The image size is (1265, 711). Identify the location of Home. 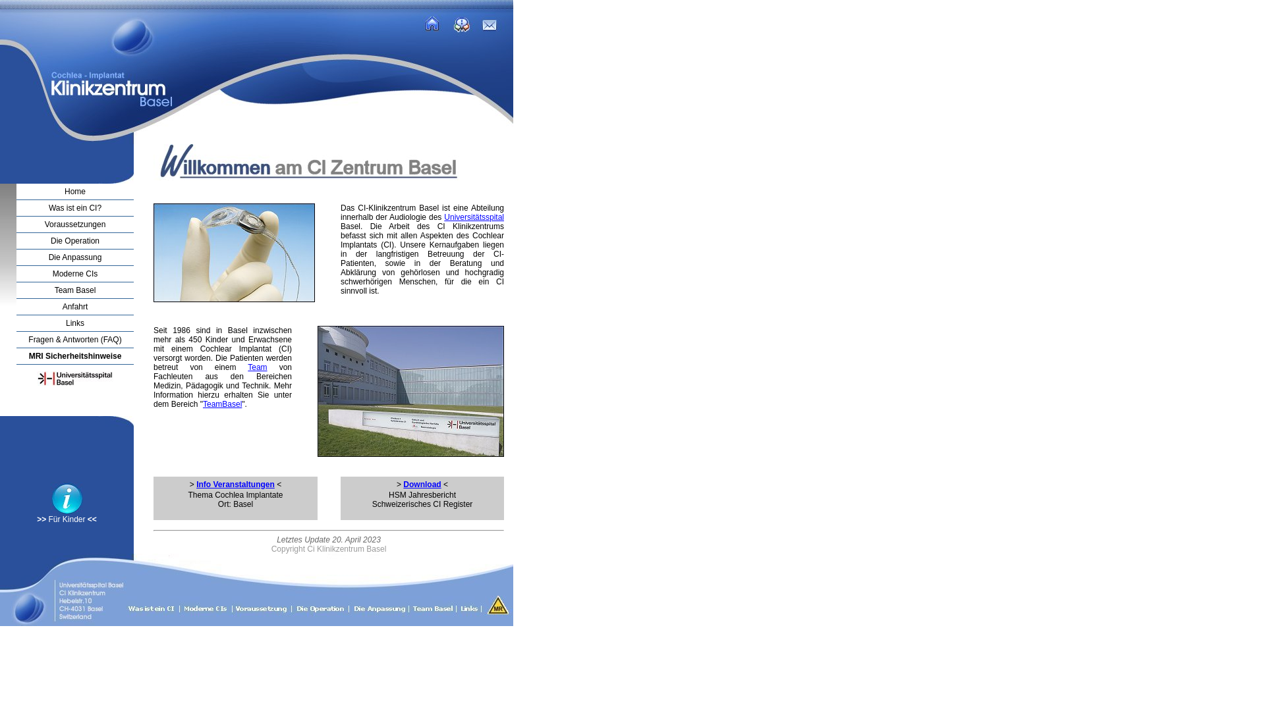
(75, 192).